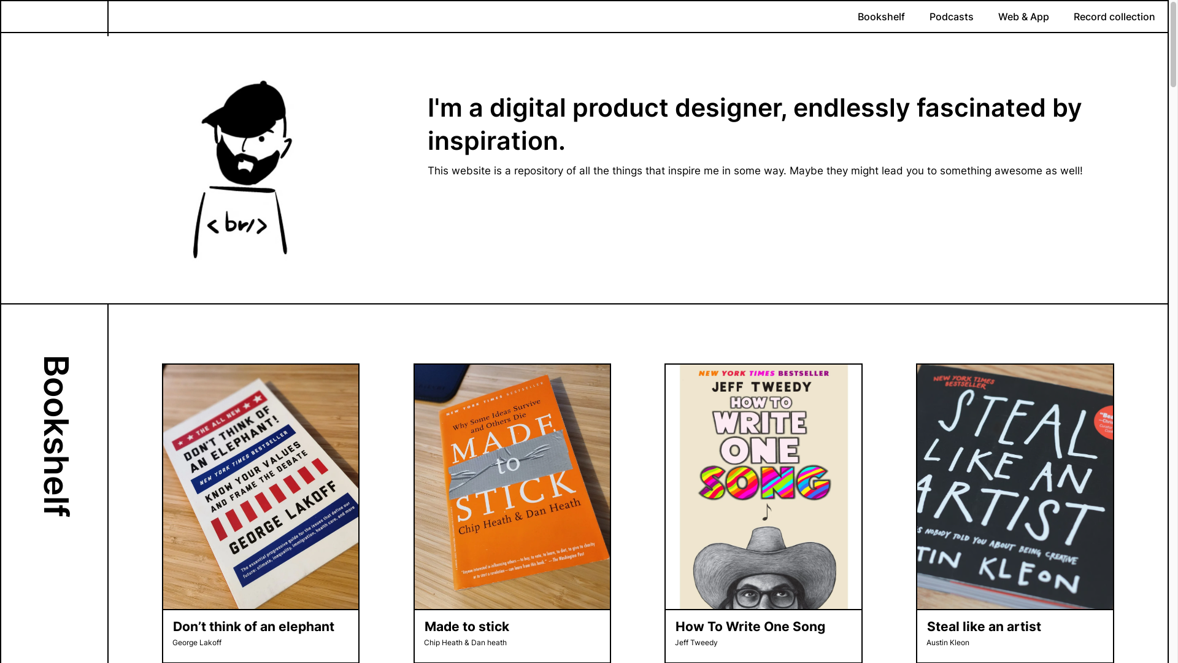  What do you see at coordinates (881, 17) in the screenshot?
I see `Bookshelf` at bounding box center [881, 17].